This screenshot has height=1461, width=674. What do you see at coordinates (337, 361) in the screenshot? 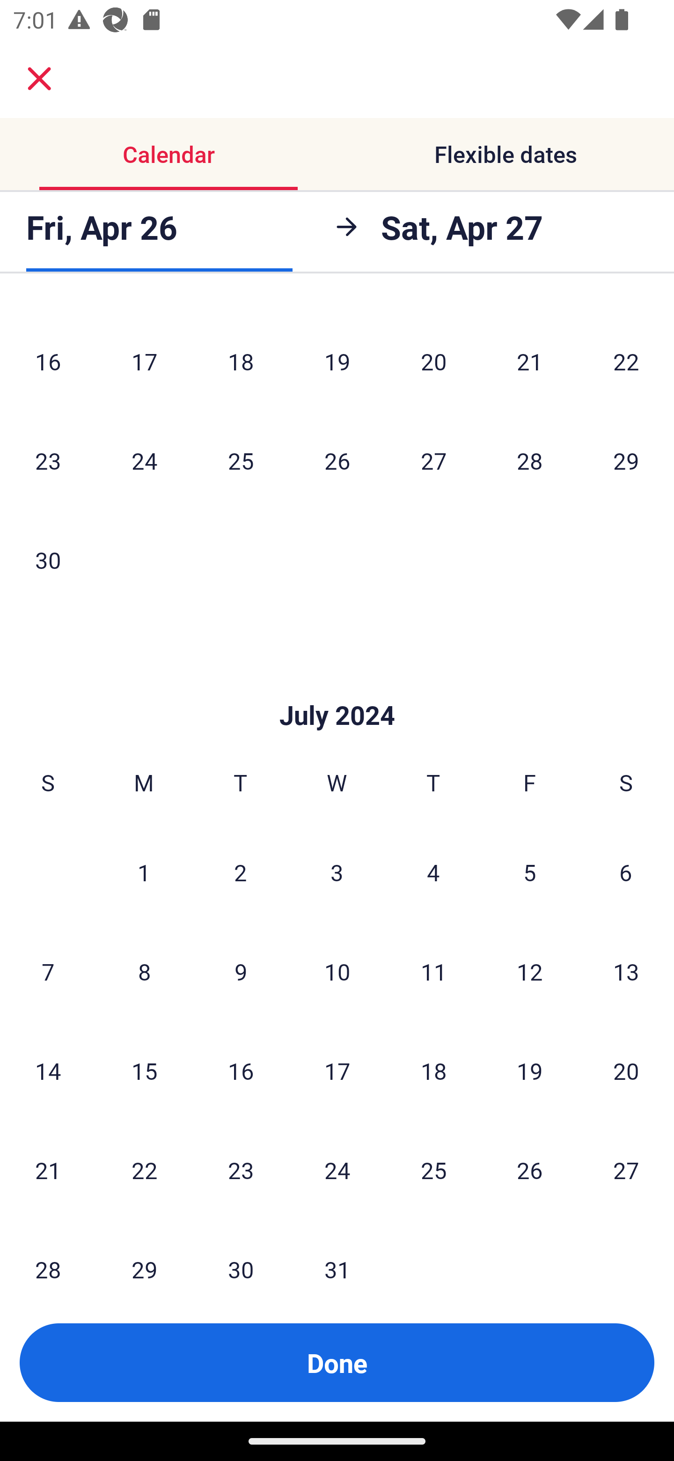
I see `19 Wednesday, June 19, 2024` at bounding box center [337, 361].